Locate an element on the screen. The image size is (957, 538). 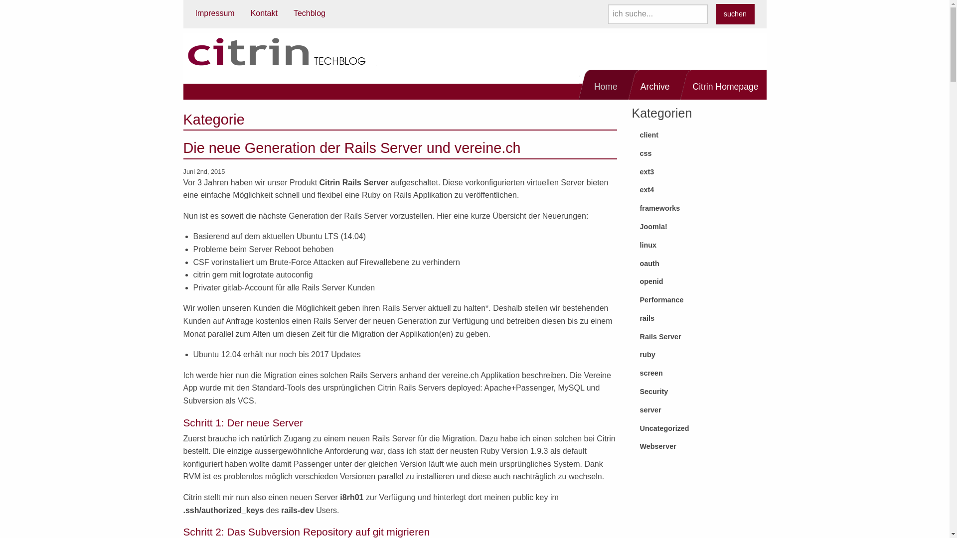
suchen is located at coordinates (735, 14).